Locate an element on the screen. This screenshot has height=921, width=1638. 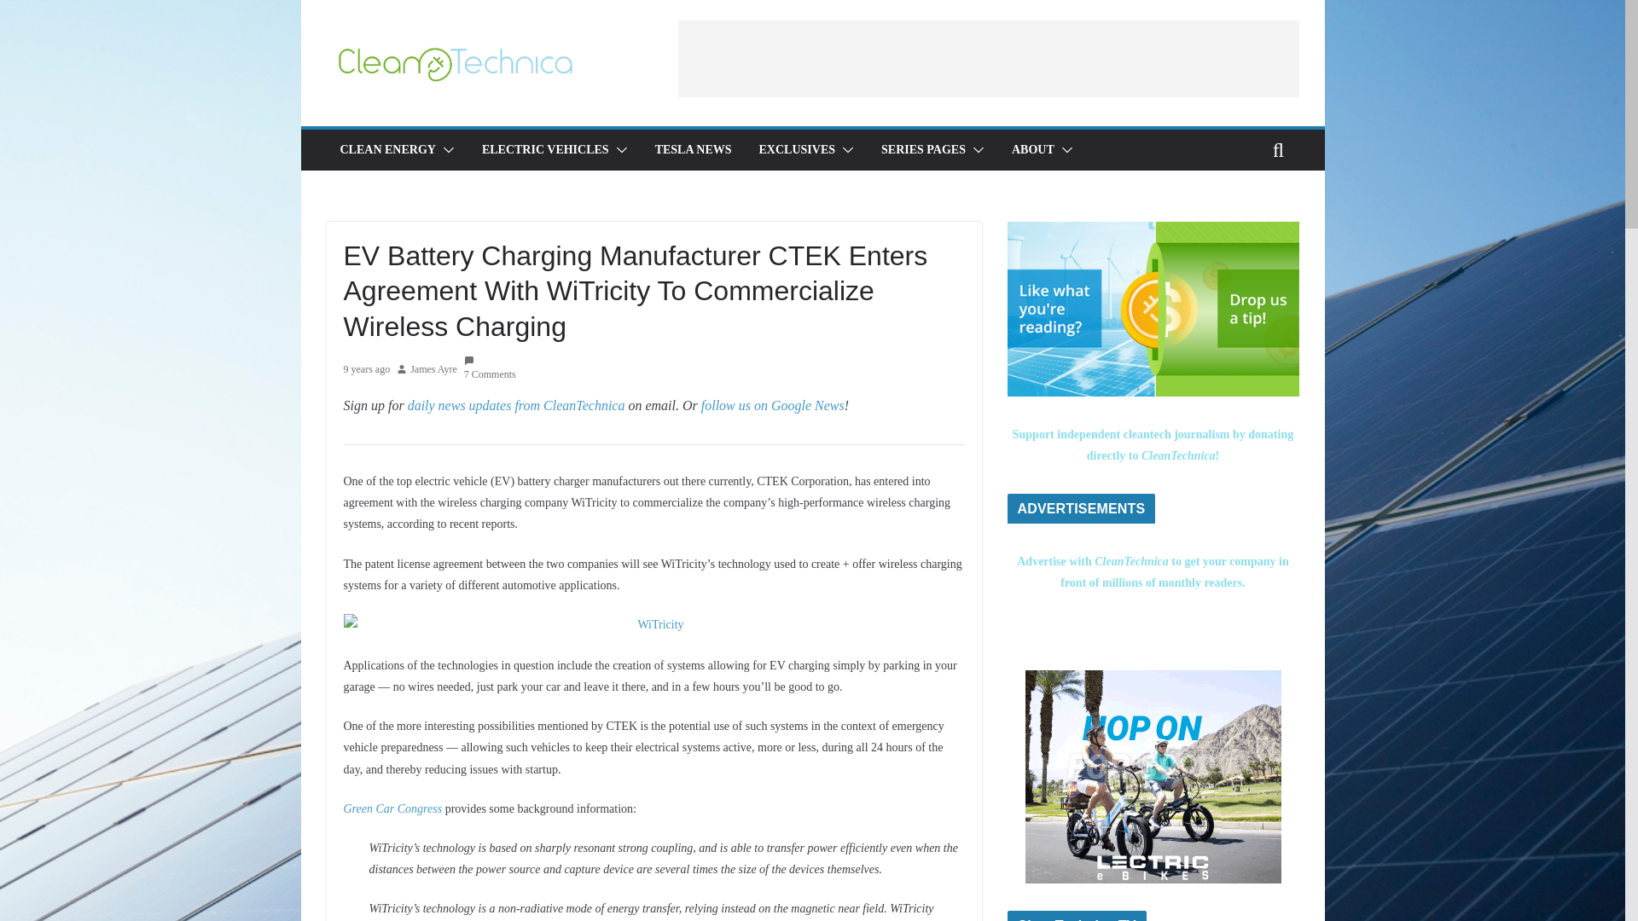
James Ayre is located at coordinates (433, 370).